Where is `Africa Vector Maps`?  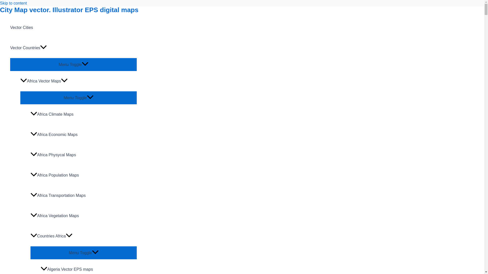 Africa Vector Maps is located at coordinates (78, 81).